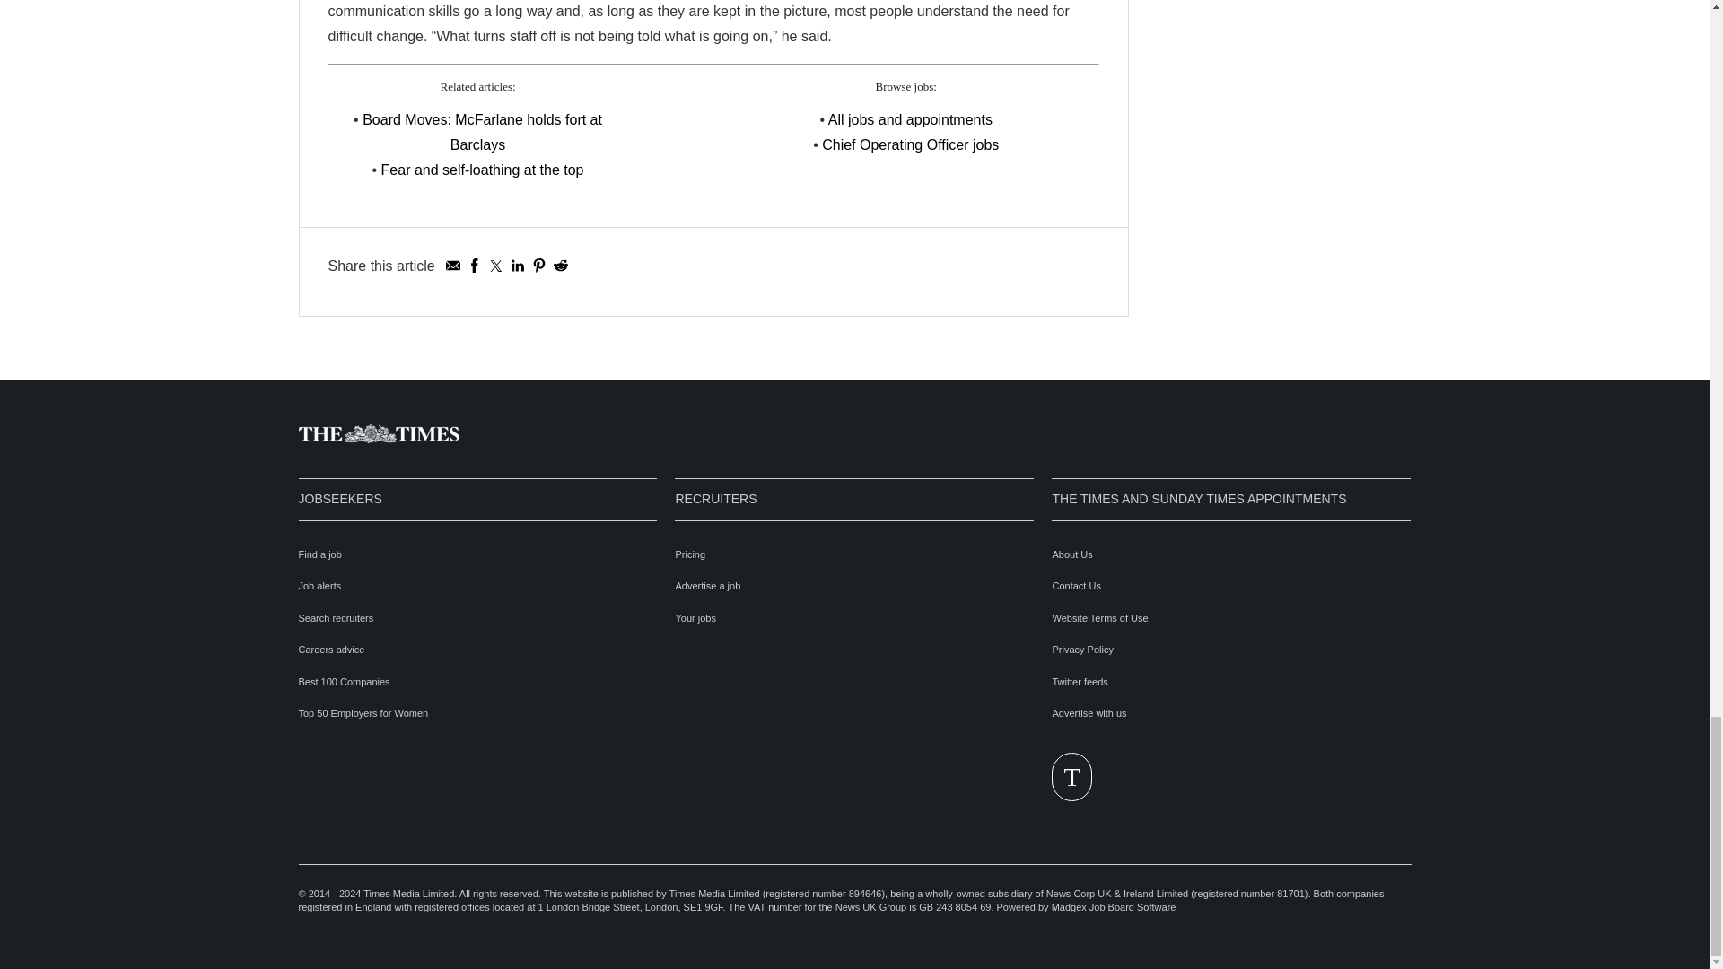 Image resolution: width=1723 pixels, height=969 pixels. What do you see at coordinates (319, 585) in the screenshot?
I see `Job alerts` at bounding box center [319, 585].